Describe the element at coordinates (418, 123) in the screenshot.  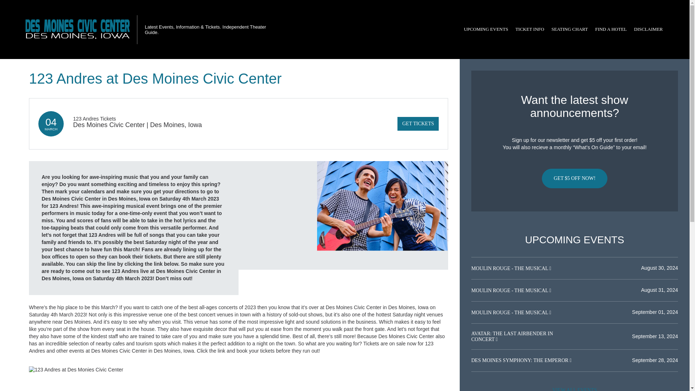
I see `GET TICKETS` at that location.